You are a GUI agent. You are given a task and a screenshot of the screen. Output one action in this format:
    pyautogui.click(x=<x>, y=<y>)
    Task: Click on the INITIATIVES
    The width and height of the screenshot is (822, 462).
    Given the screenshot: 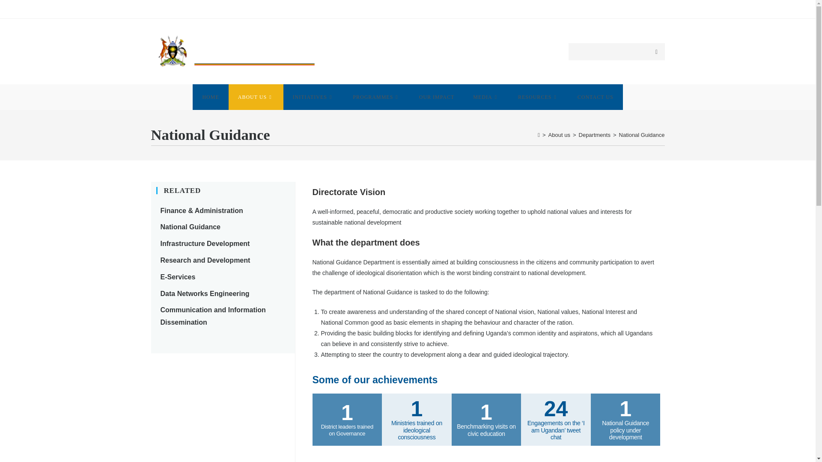 What is the action you would take?
    pyautogui.click(x=313, y=97)
    